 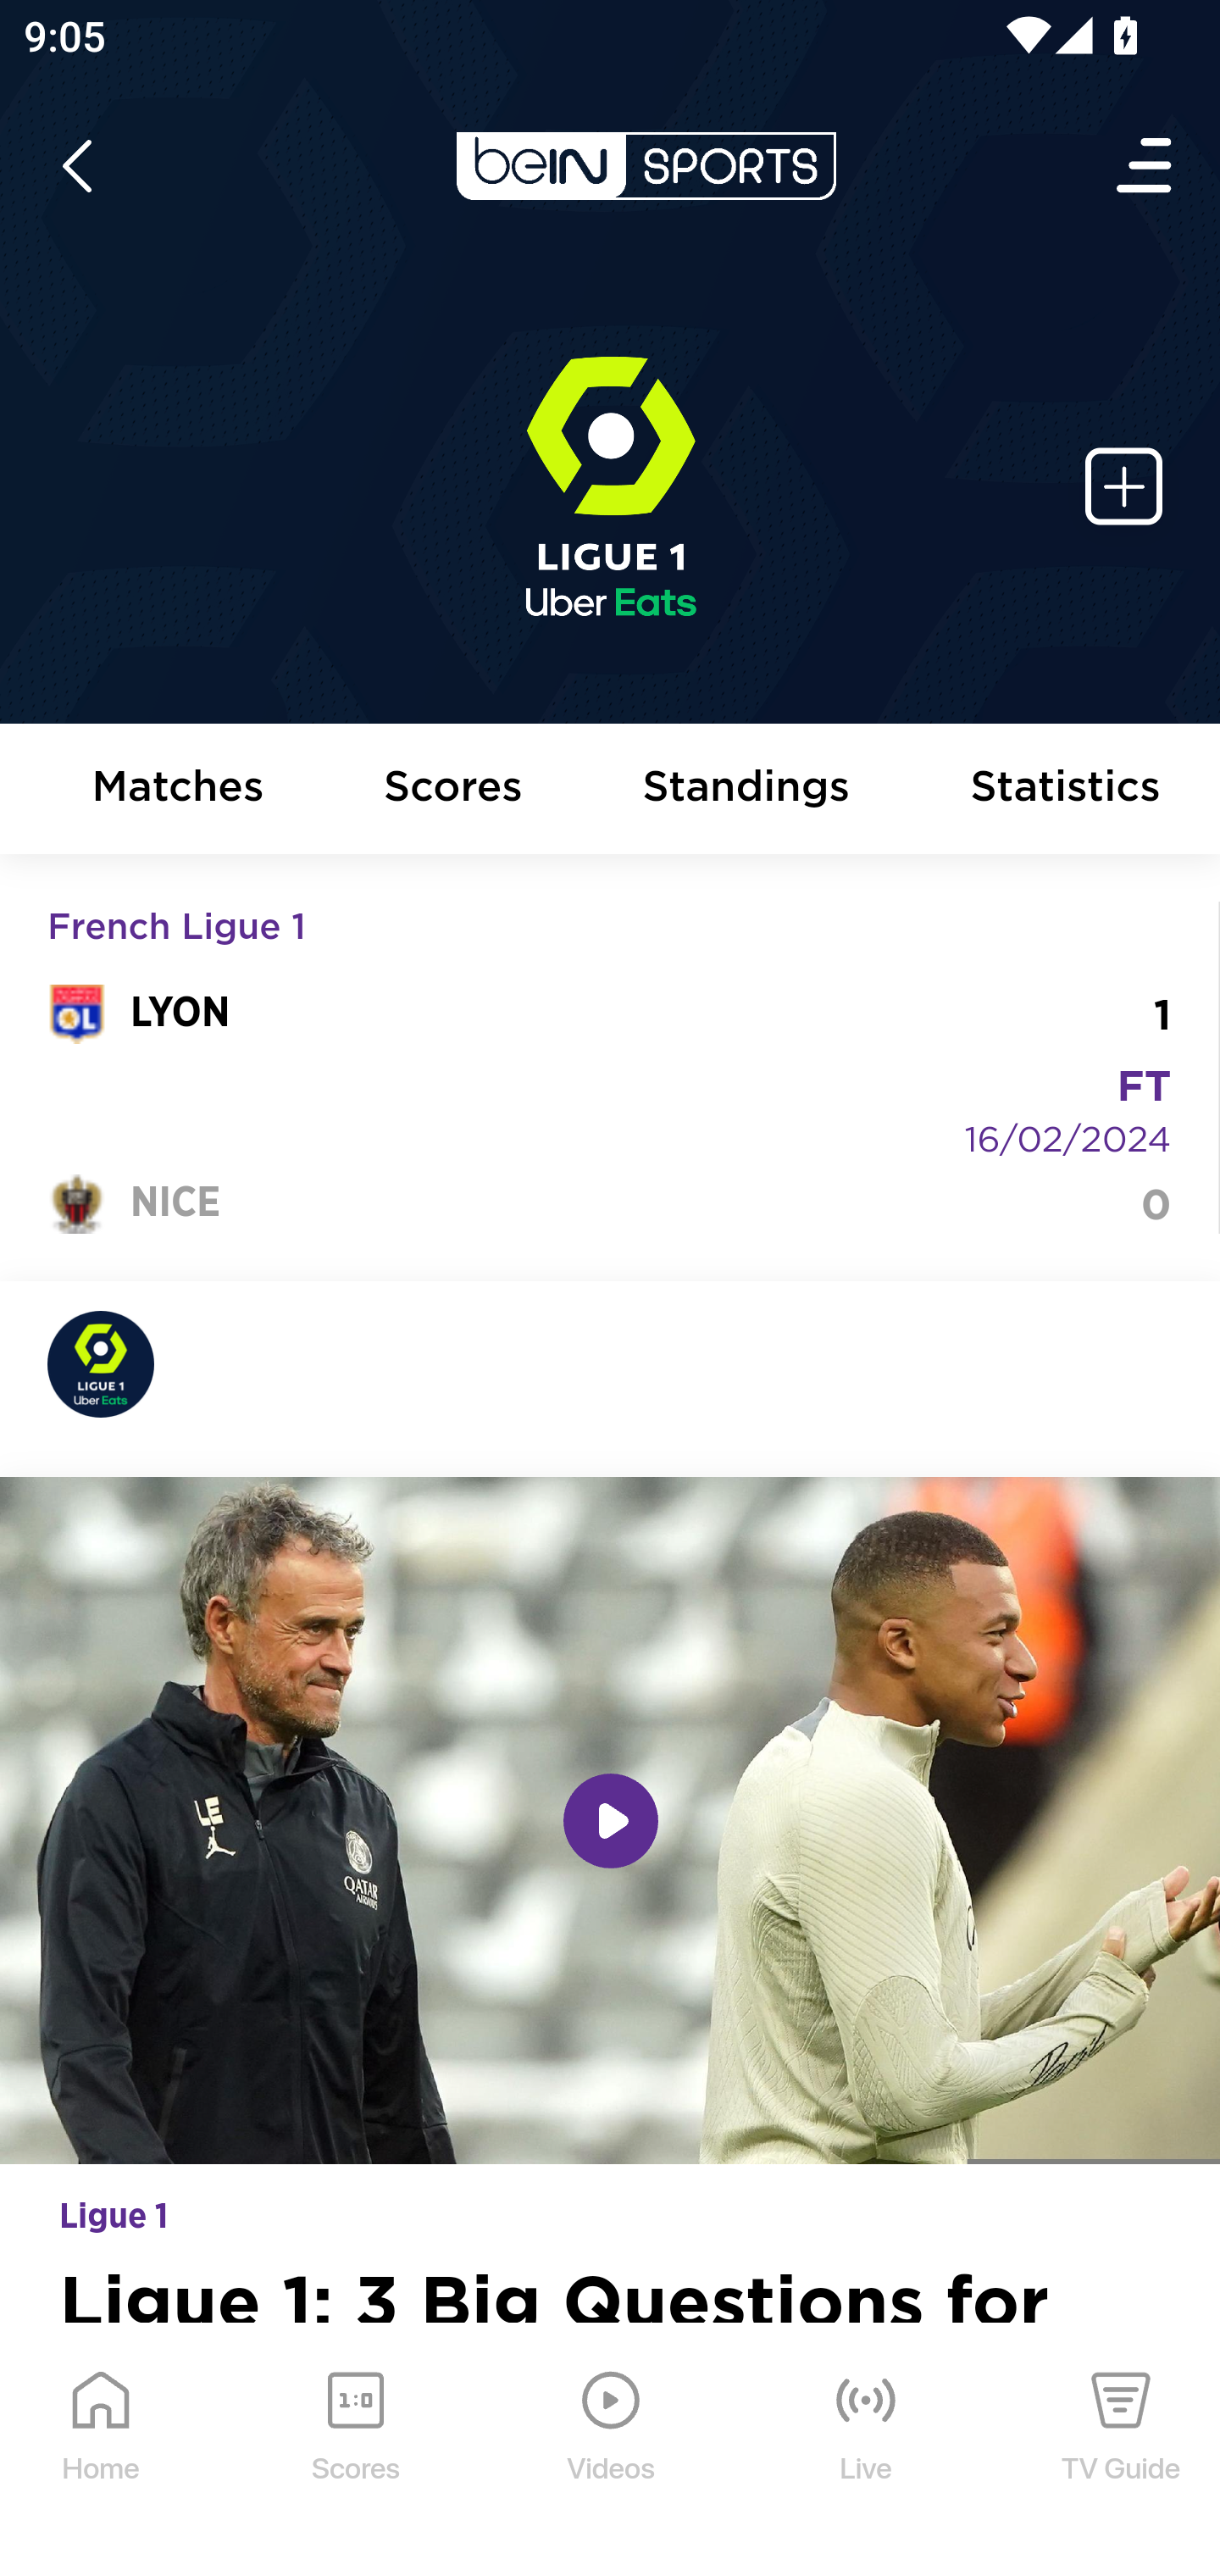 What do you see at coordinates (452, 790) in the screenshot?
I see `Scores` at bounding box center [452, 790].